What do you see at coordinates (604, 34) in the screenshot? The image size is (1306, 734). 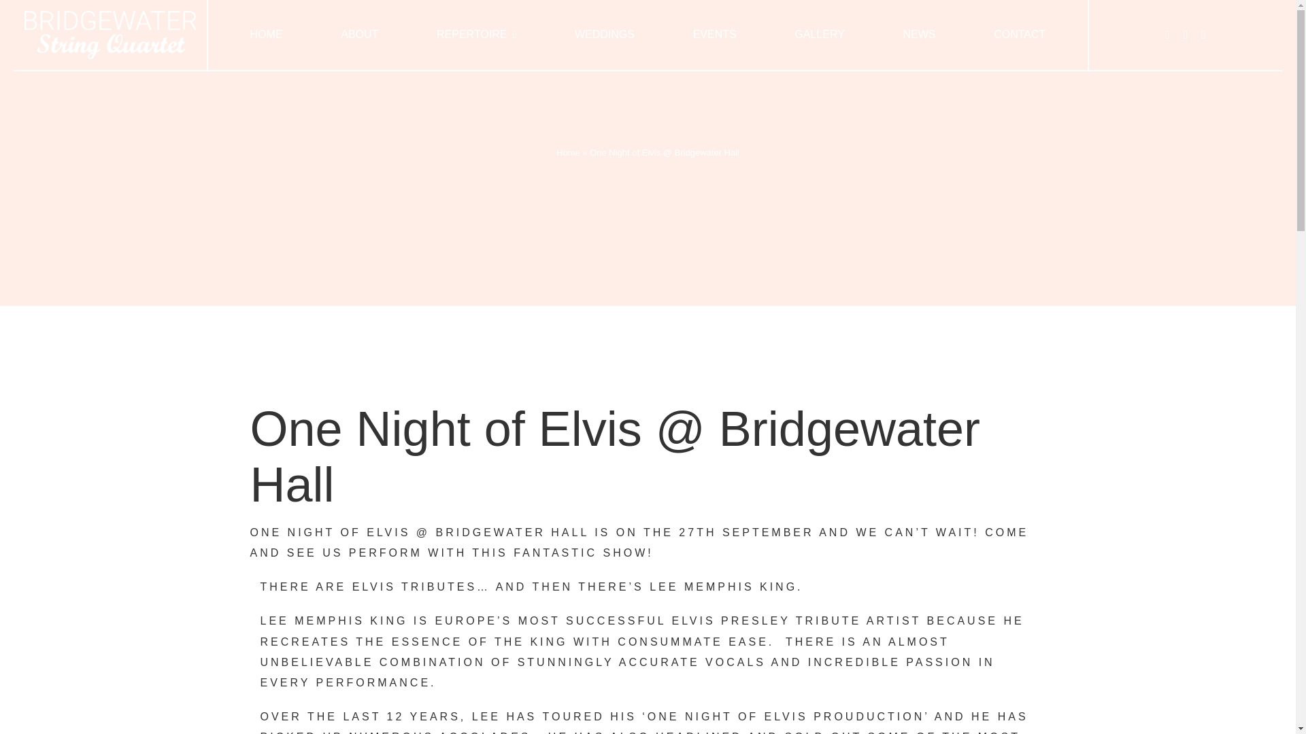 I see `WEDDINGS` at bounding box center [604, 34].